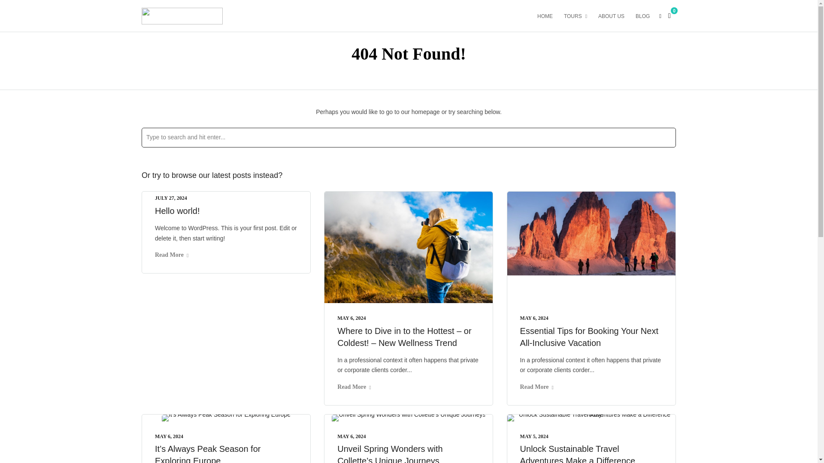 The image size is (824, 463). I want to click on JULY 27, 2024, so click(171, 198).